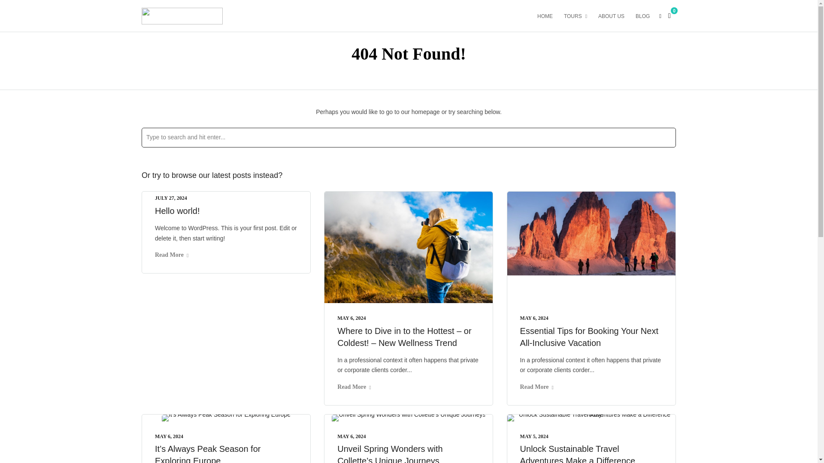 The image size is (824, 463). I want to click on JULY 27, 2024, so click(171, 198).